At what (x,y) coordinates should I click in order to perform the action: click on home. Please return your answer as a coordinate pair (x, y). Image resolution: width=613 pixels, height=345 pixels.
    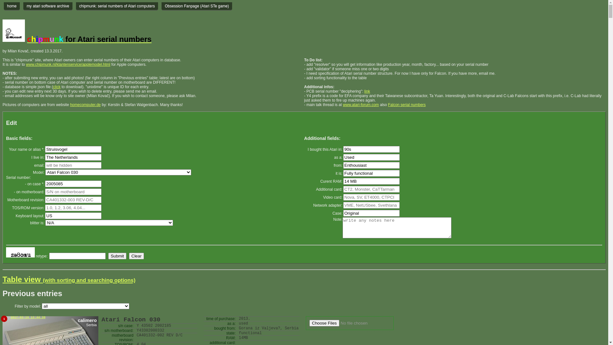
    Looking at the image, I should click on (12, 6).